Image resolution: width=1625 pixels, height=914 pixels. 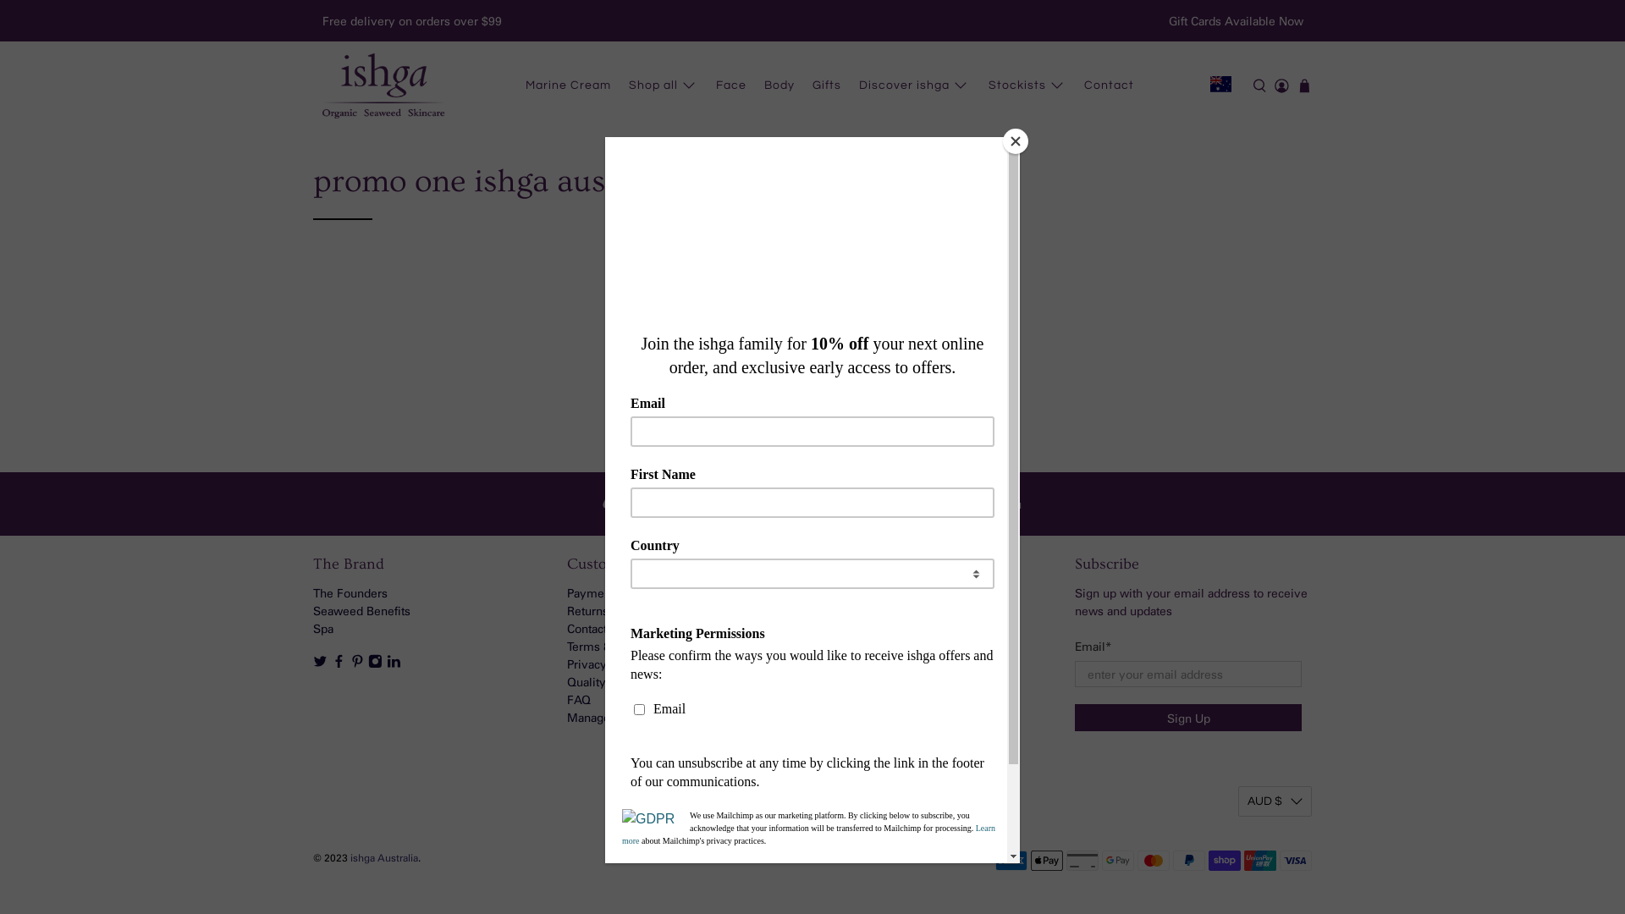 What do you see at coordinates (1275, 41) in the screenshot?
I see `SAR` at bounding box center [1275, 41].